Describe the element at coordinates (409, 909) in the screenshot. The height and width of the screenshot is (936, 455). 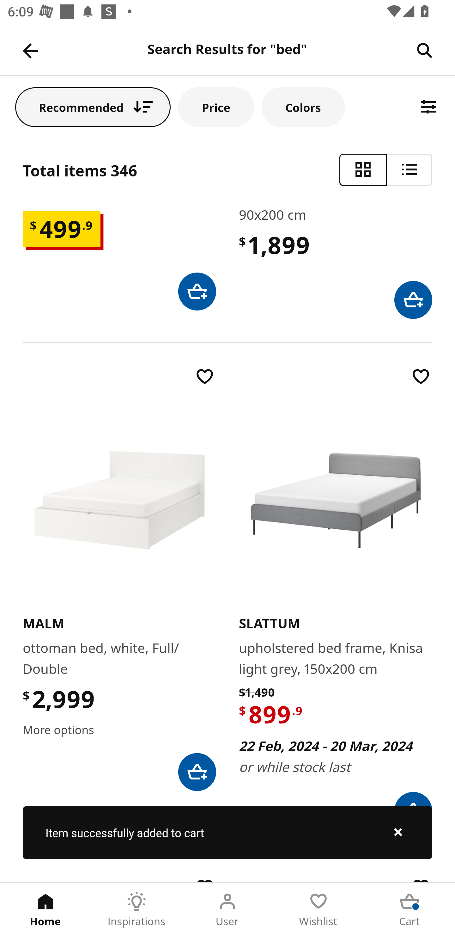
I see `Cart
Tab 5 of 5` at that location.